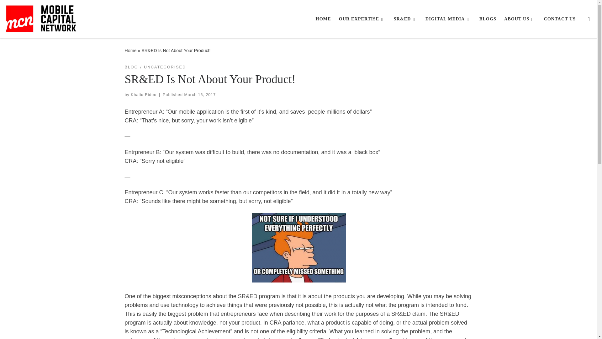 This screenshot has width=602, height=339. I want to click on 1:28 PM, so click(200, 94).